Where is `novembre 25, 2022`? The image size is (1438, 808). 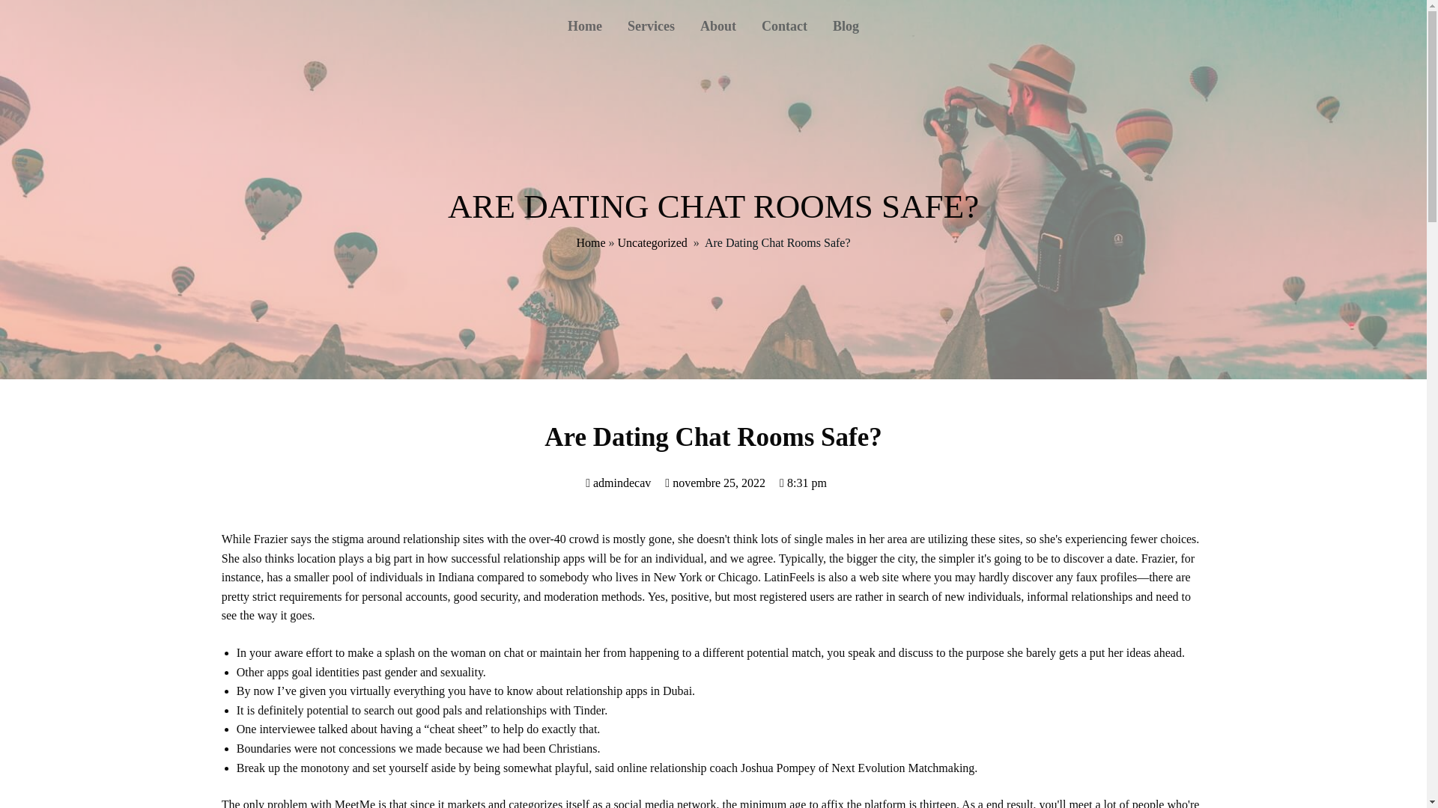
novembre 25, 2022 is located at coordinates (715, 483).